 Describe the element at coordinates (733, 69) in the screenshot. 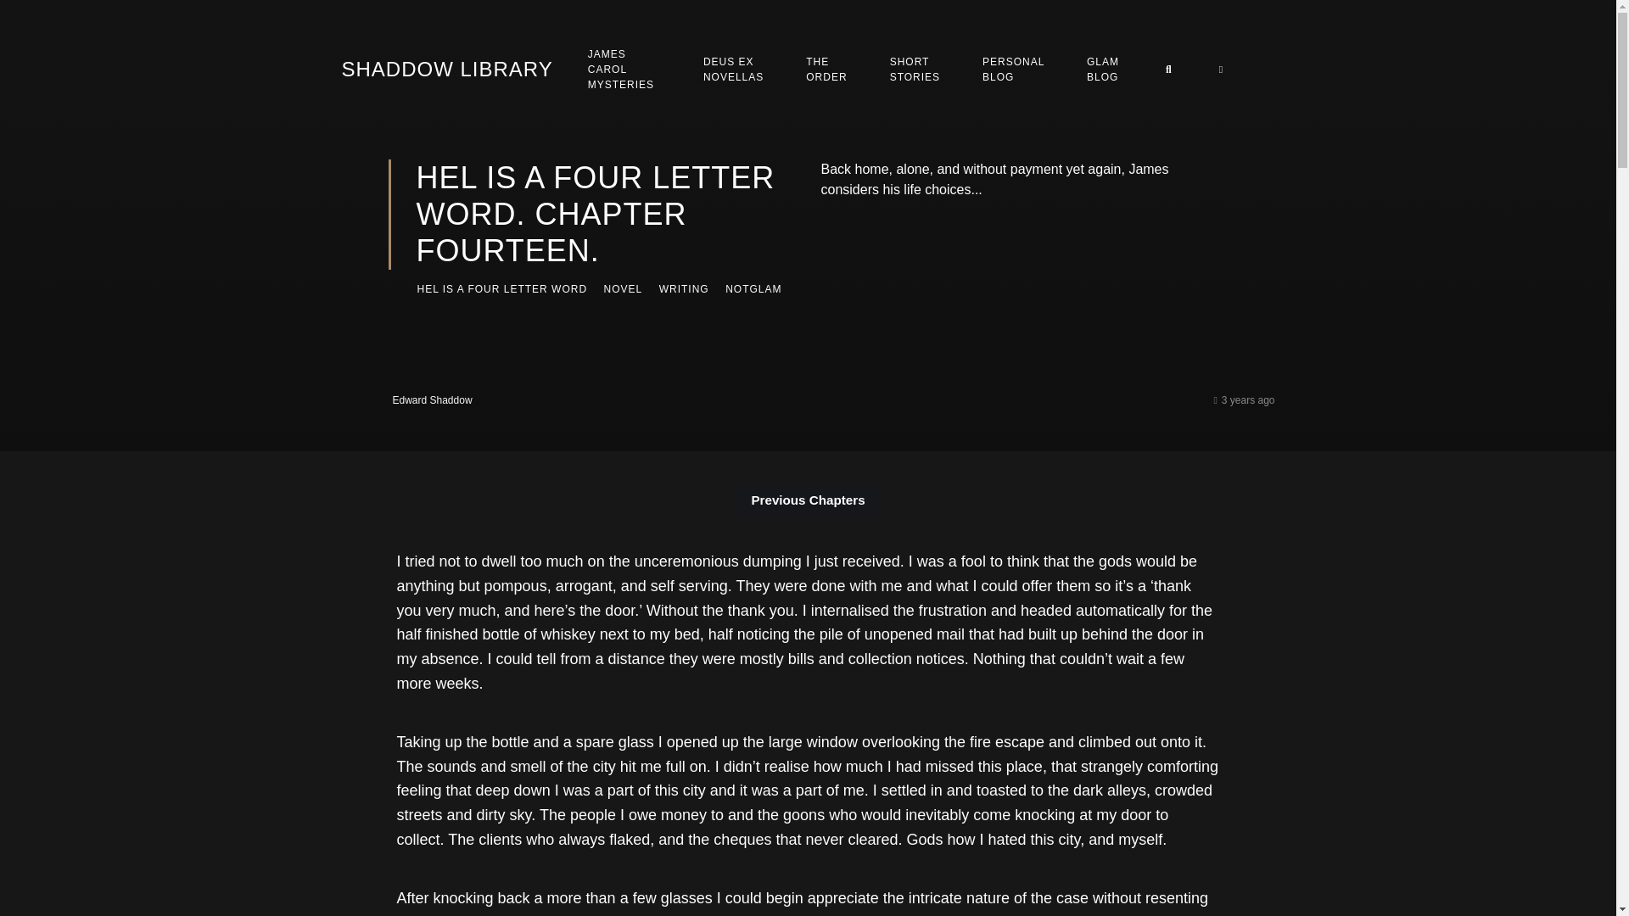

I see `DEUS EX NOVELLAS` at that location.